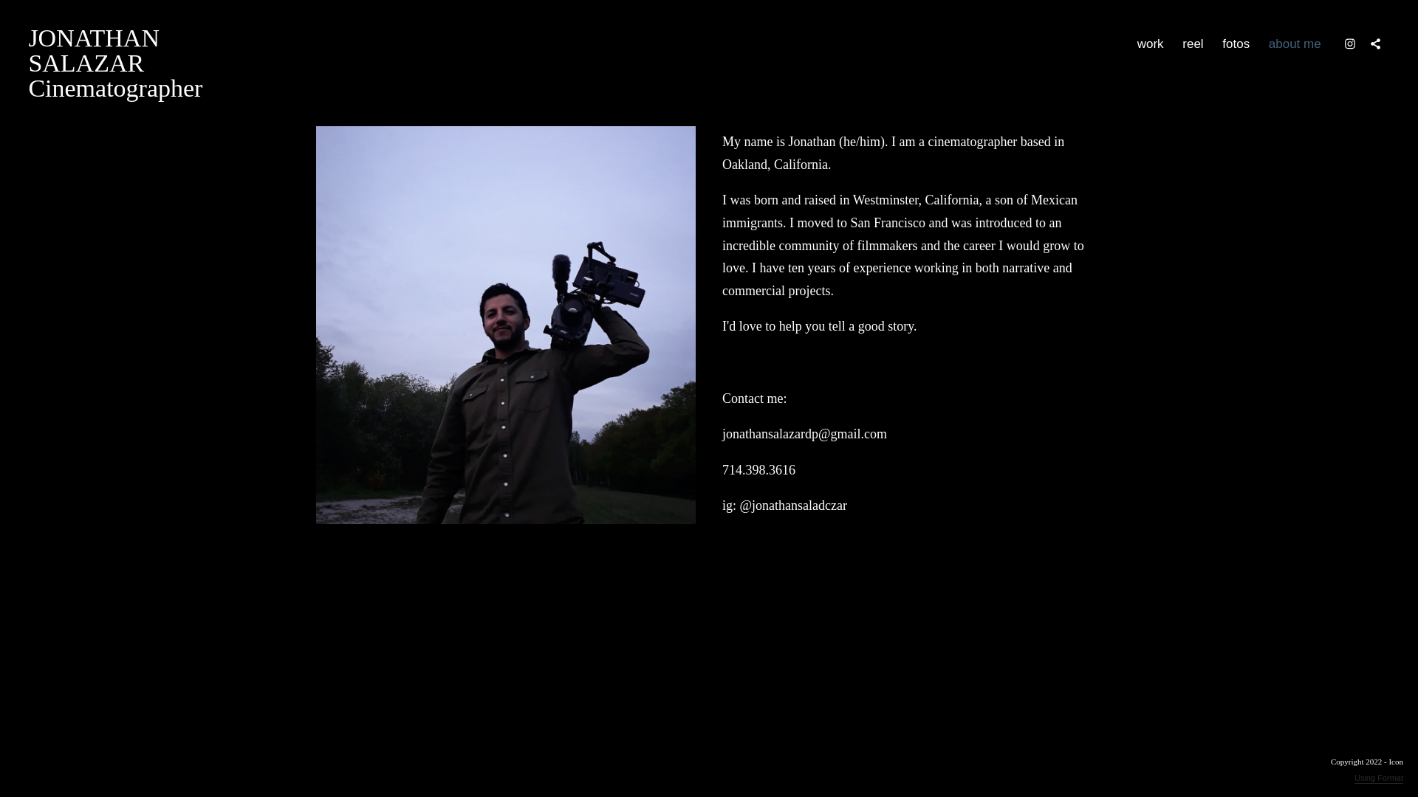  I want to click on reel, so click(1150, 44).